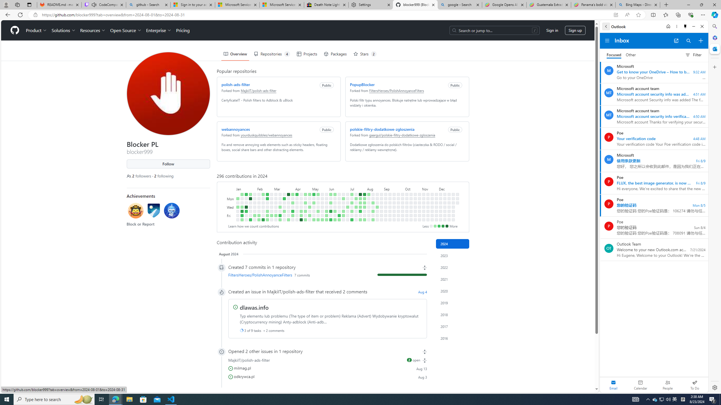  Describe the element at coordinates (267, 215) in the screenshot. I see `1 contribution on February 23rd.` at that location.